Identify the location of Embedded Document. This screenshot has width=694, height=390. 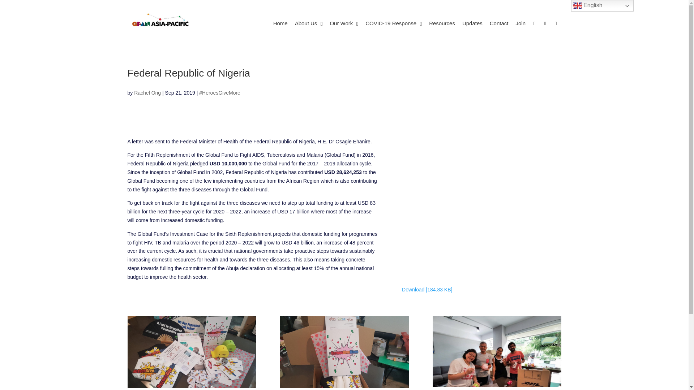
(481, 214).